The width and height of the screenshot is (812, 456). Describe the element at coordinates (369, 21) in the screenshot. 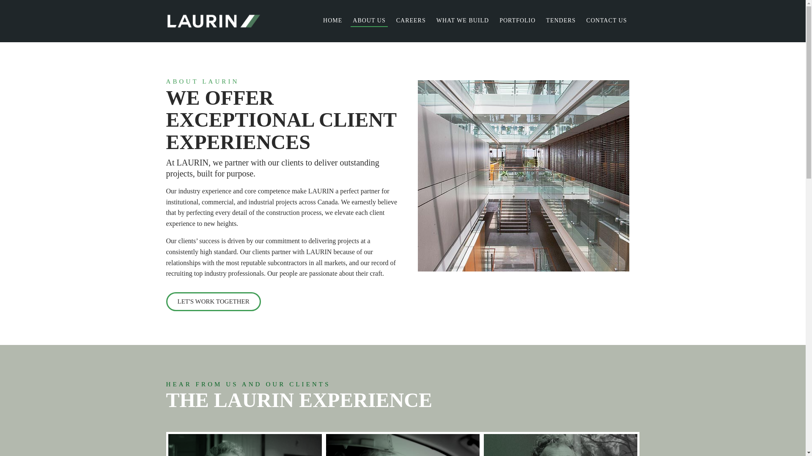

I see `ABOUT US` at that location.